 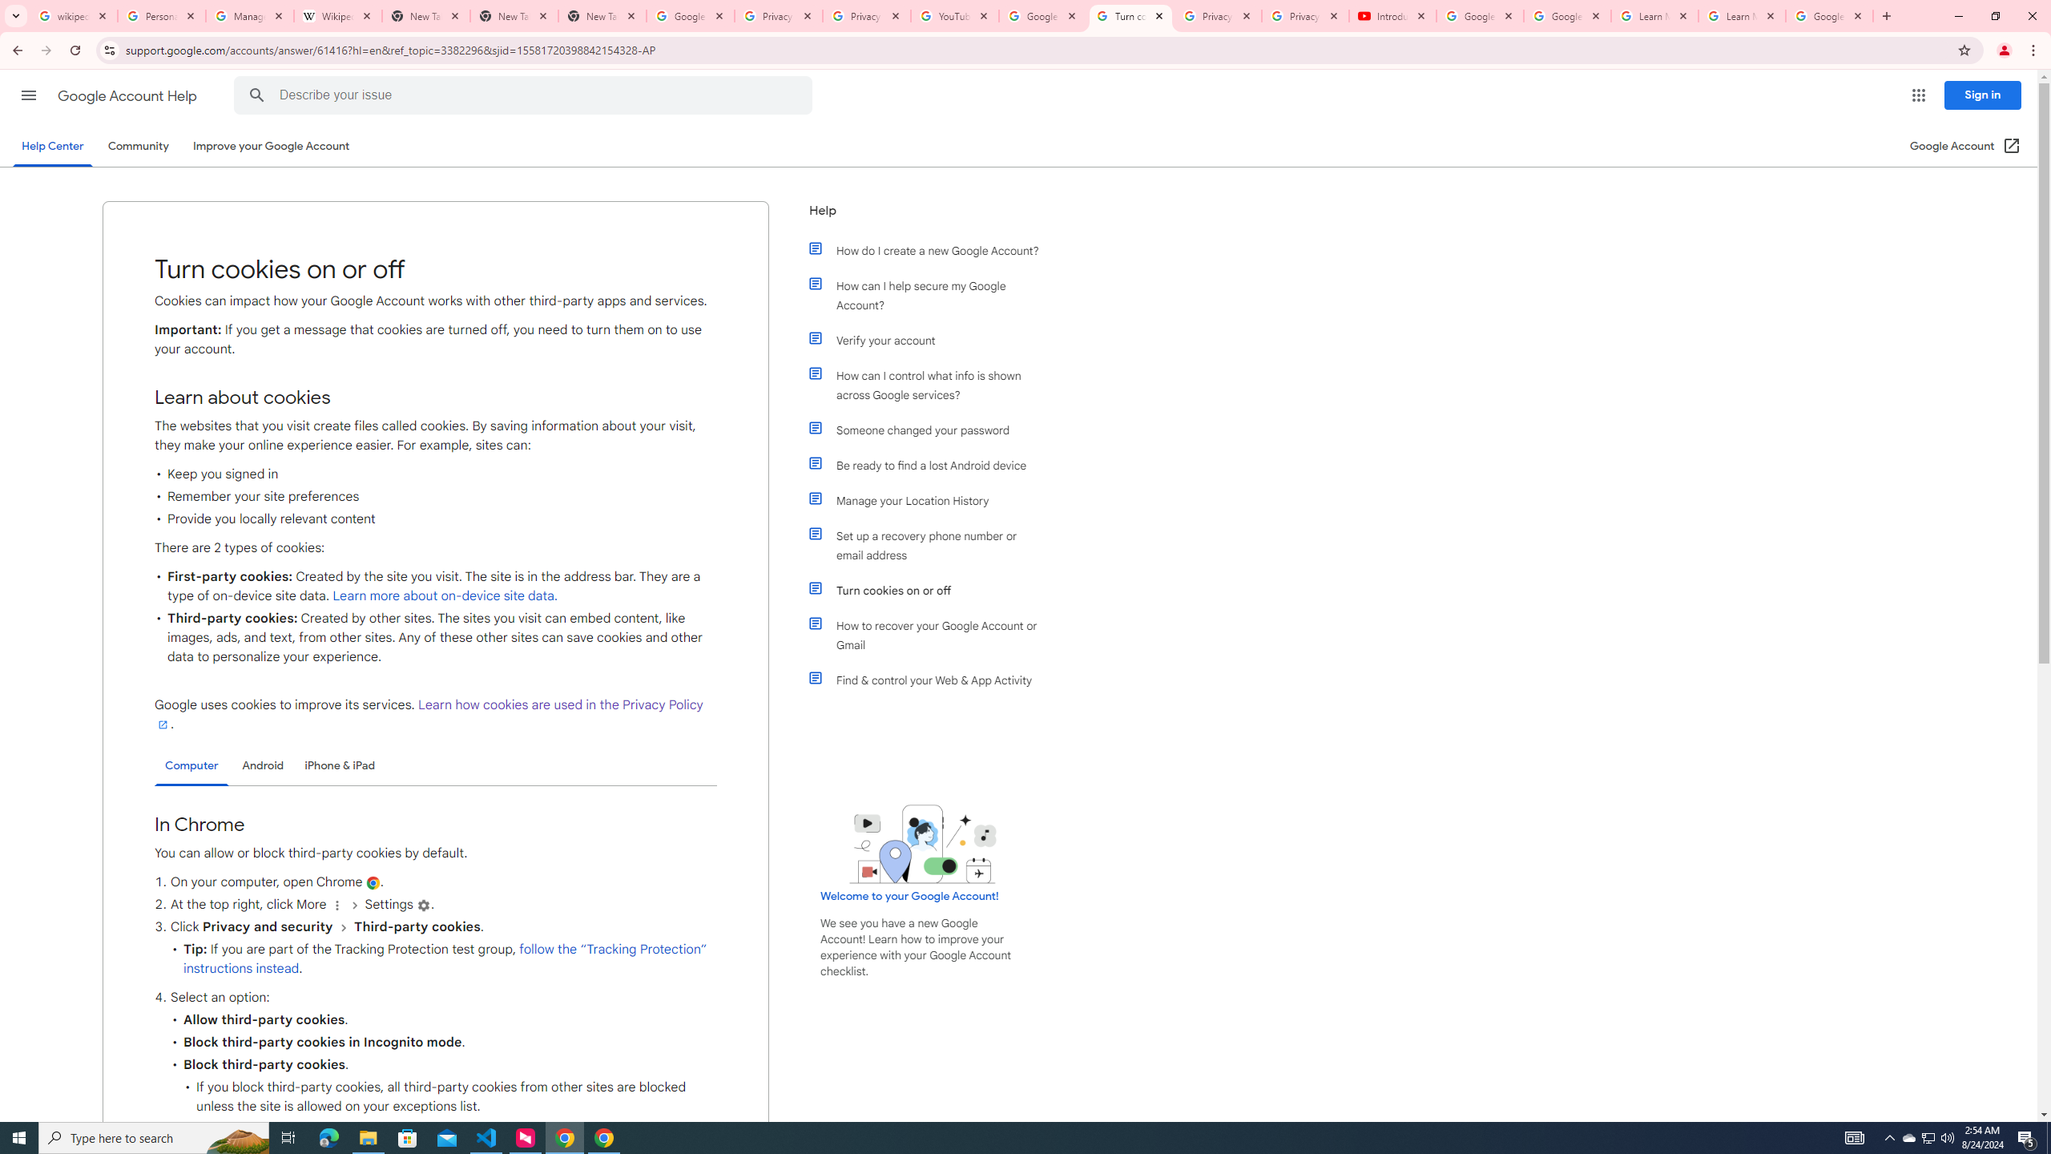 What do you see at coordinates (932, 430) in the screenshot?
I see `Someone changed your password` at bounding box center [932, 430].